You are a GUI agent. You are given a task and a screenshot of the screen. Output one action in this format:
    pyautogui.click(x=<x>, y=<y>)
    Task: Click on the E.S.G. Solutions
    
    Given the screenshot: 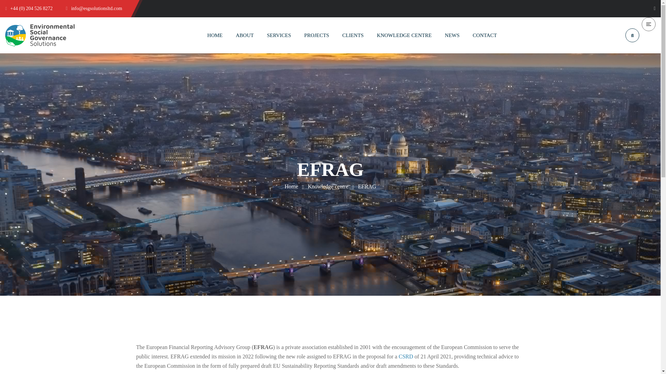 What is the action you would take?
    pyautogui.click(x=291, y=186)
    